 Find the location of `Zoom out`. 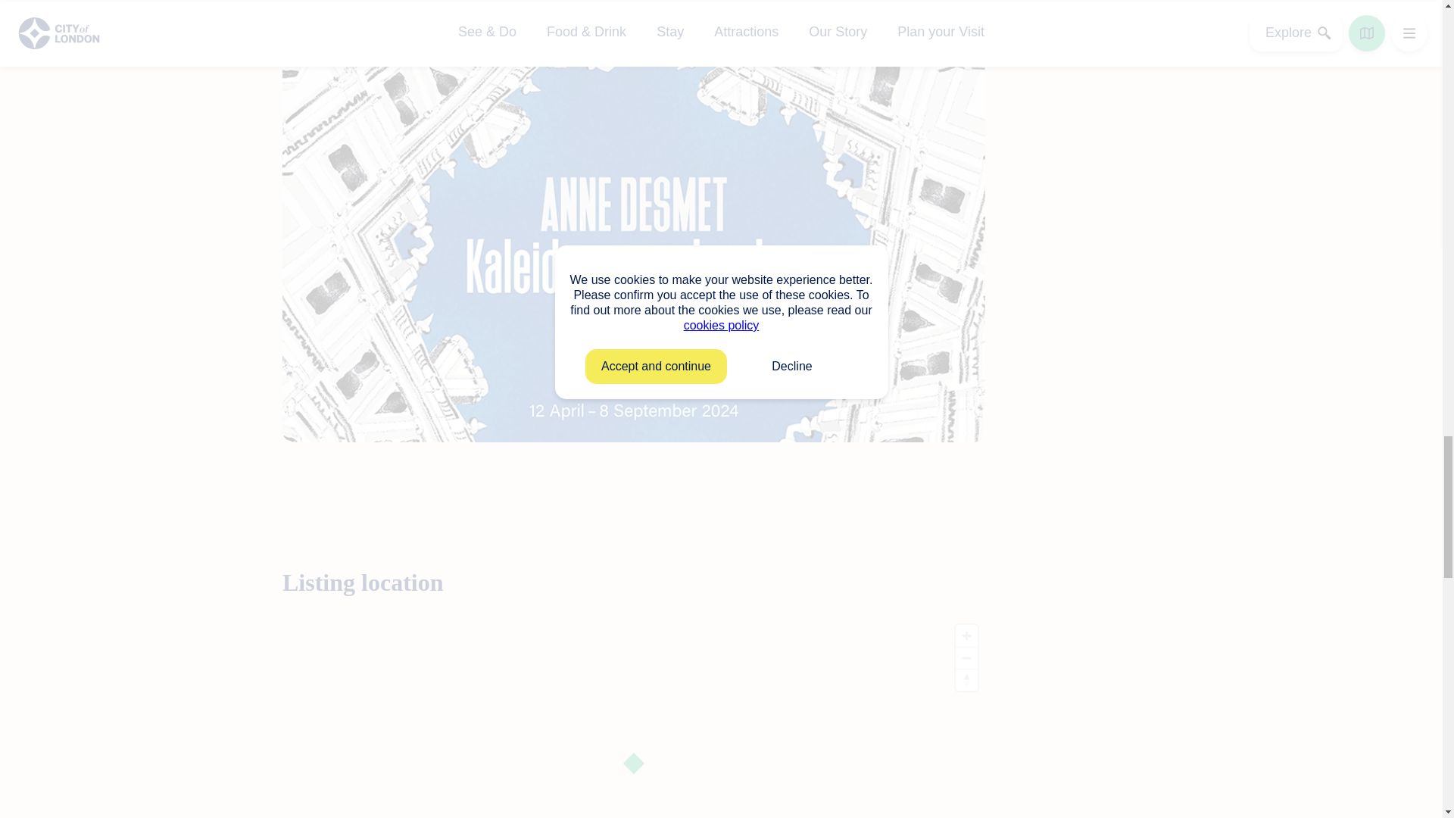

Zoom out is located at coordinates (966, 658).